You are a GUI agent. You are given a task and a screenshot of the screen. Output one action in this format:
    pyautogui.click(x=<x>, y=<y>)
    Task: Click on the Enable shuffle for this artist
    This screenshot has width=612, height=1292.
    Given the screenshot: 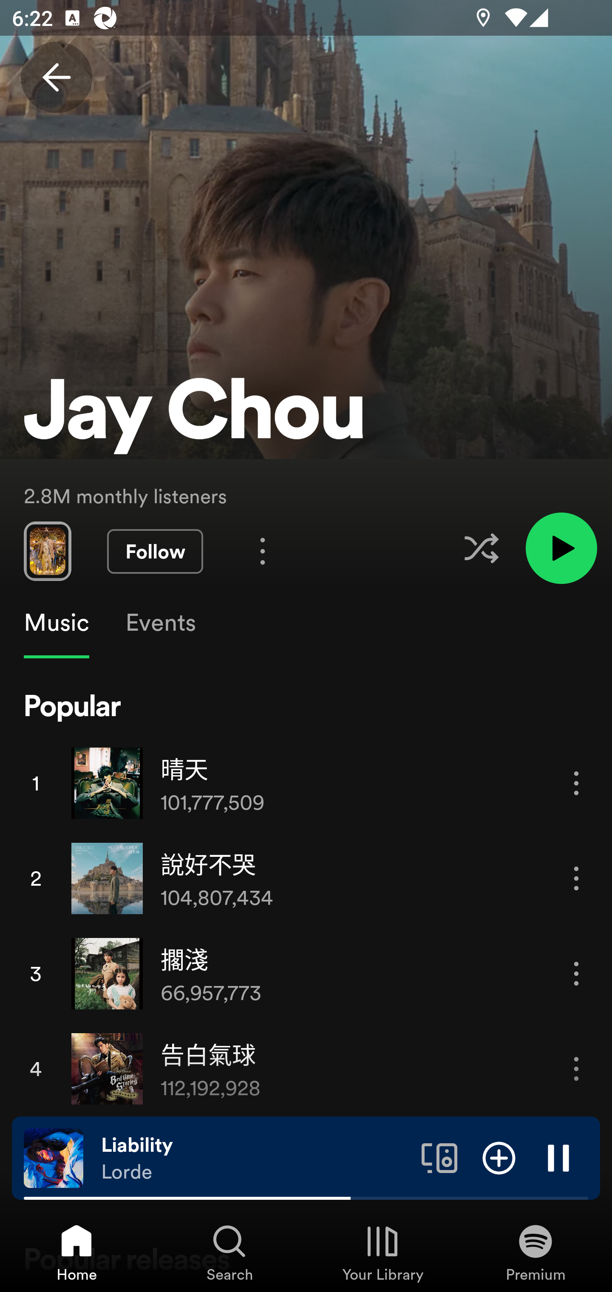 What is the action you would take?
    pyautogui.click(x=481, y=548)
    